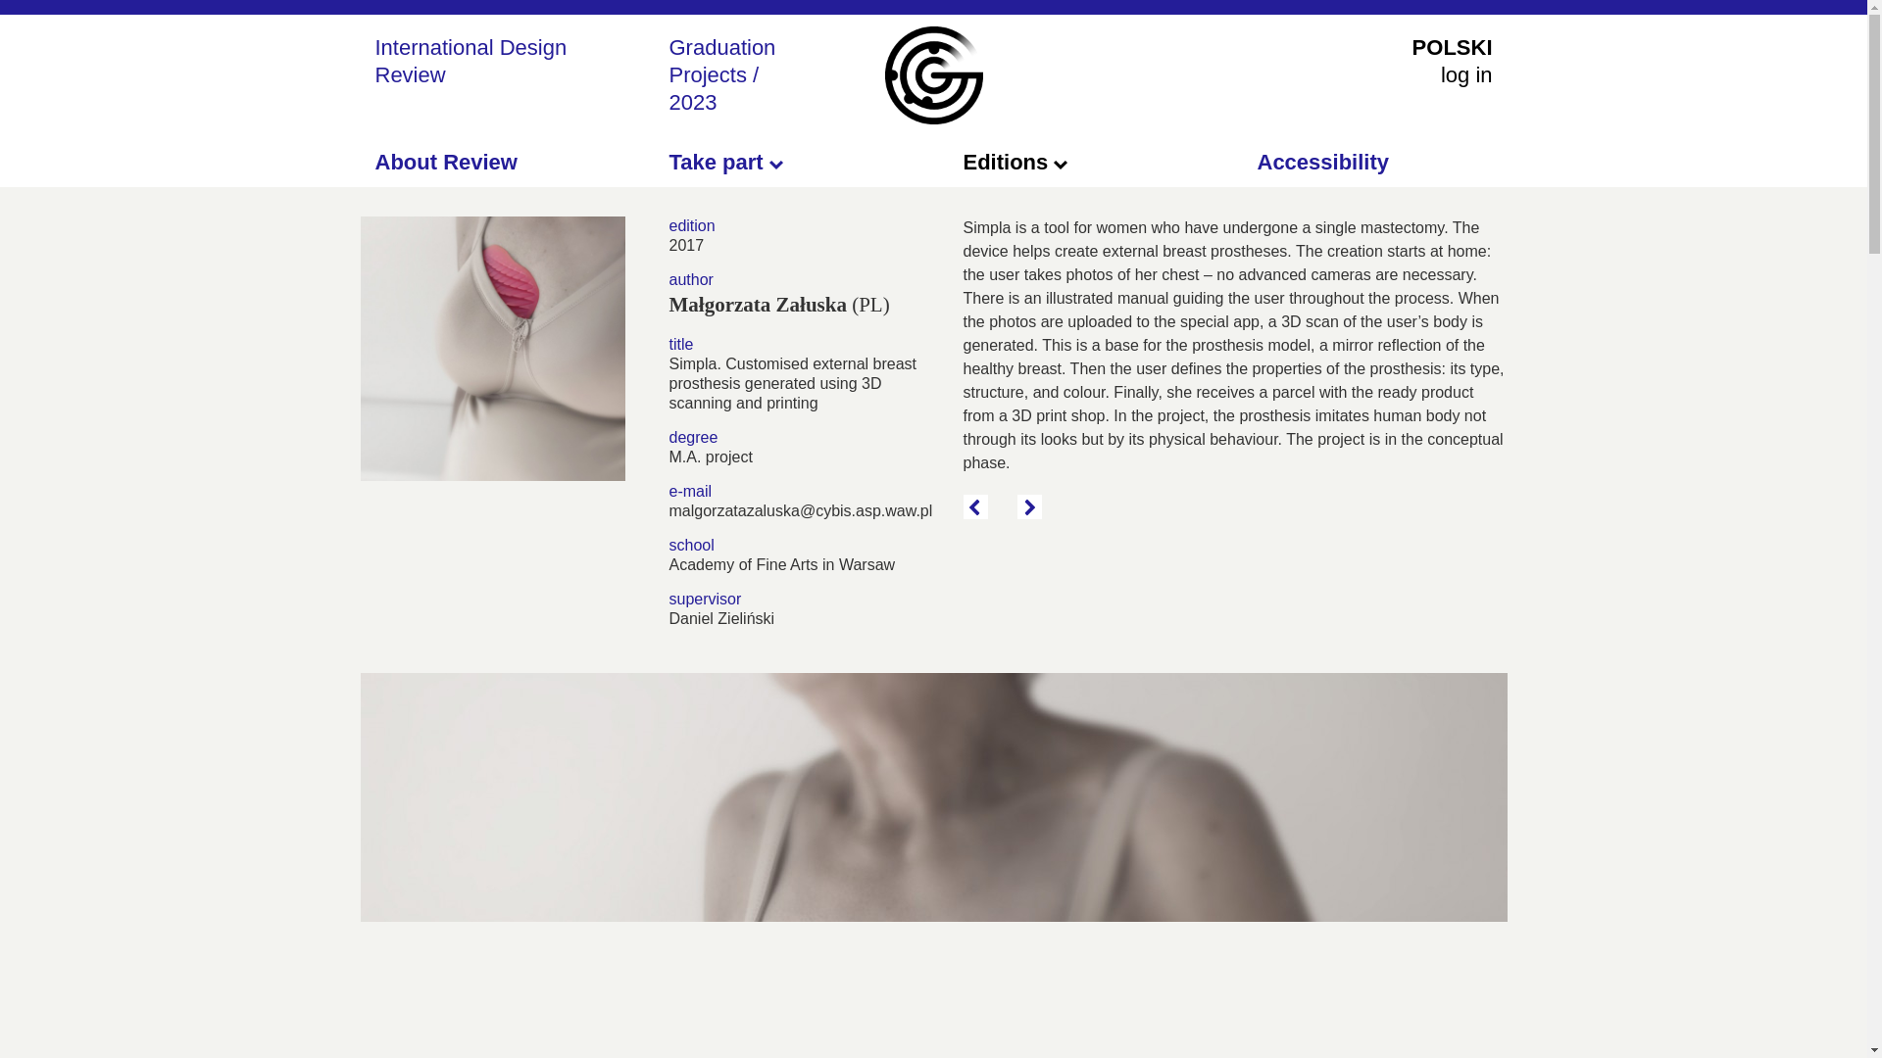 The height and width of the screenshot is (1058, 1882). I want to click on log in, so click(1466, 74).